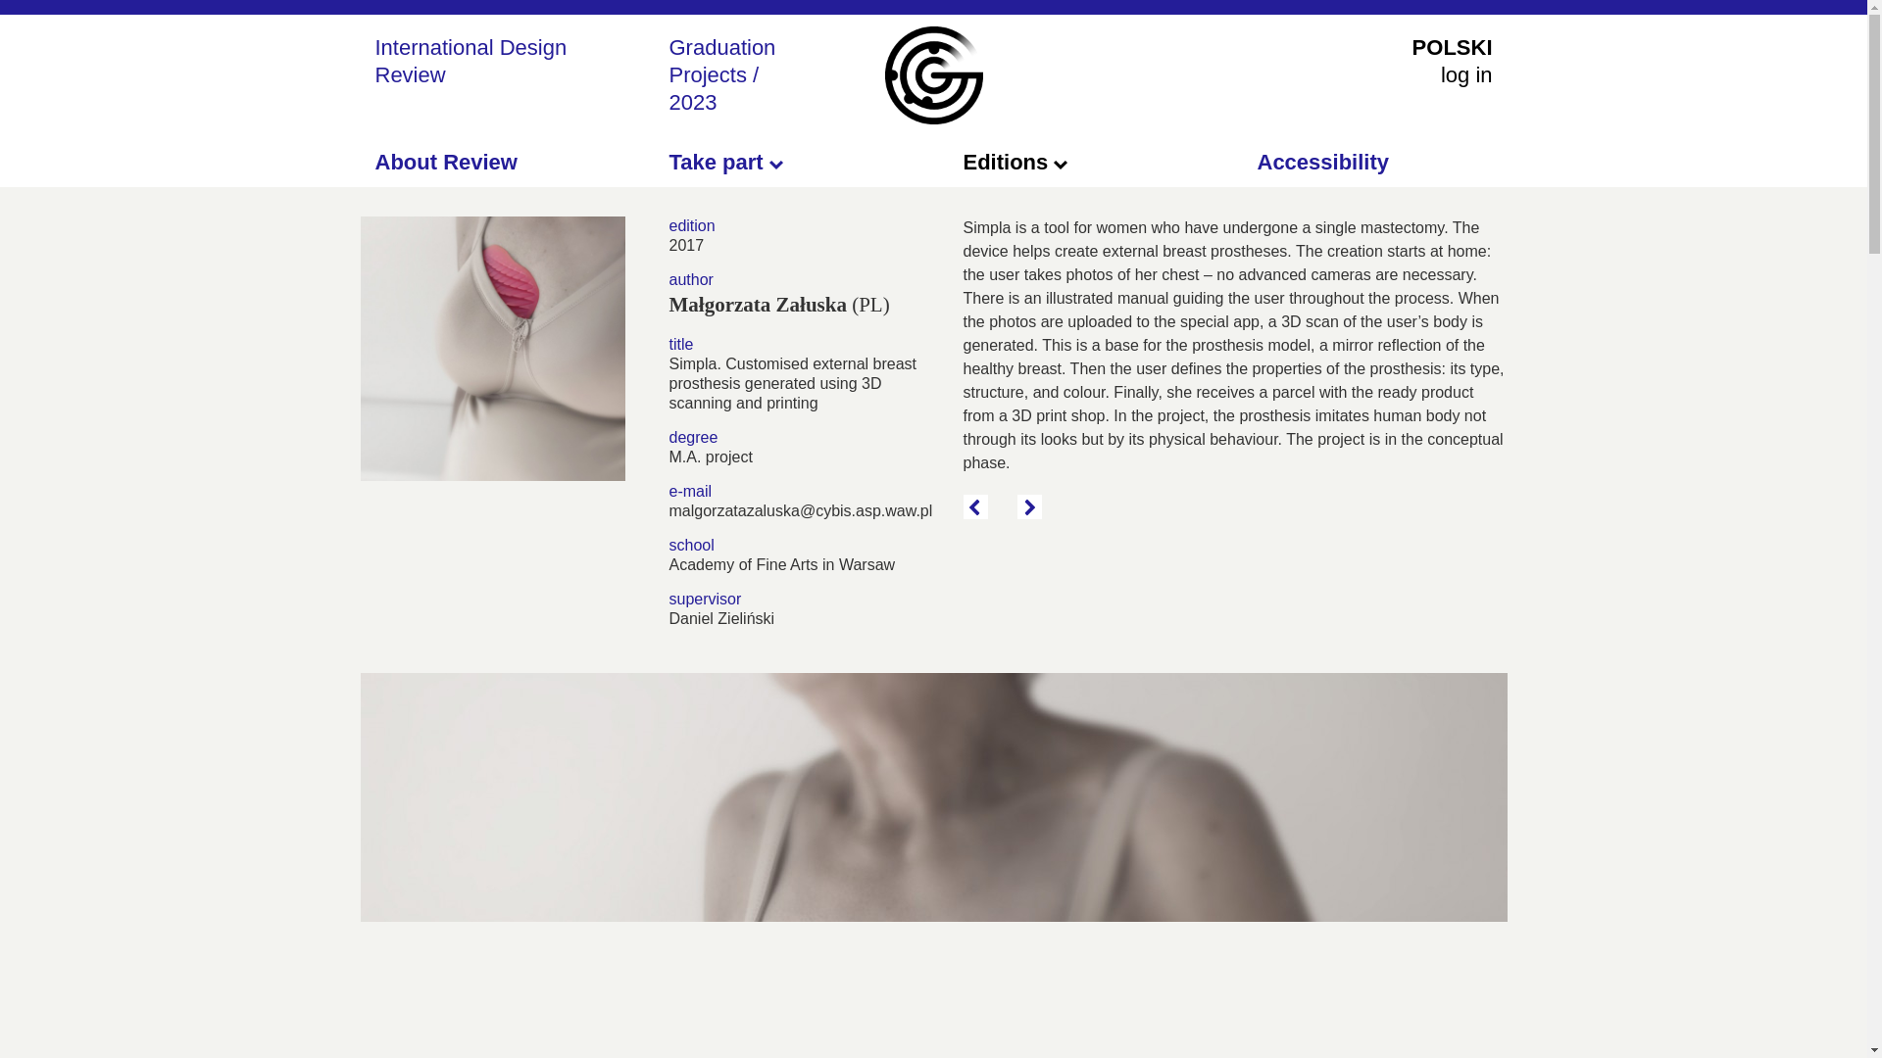 The height and width of the screenshot is (1058, 1882). I want to click on log in, so click(1466, 74).